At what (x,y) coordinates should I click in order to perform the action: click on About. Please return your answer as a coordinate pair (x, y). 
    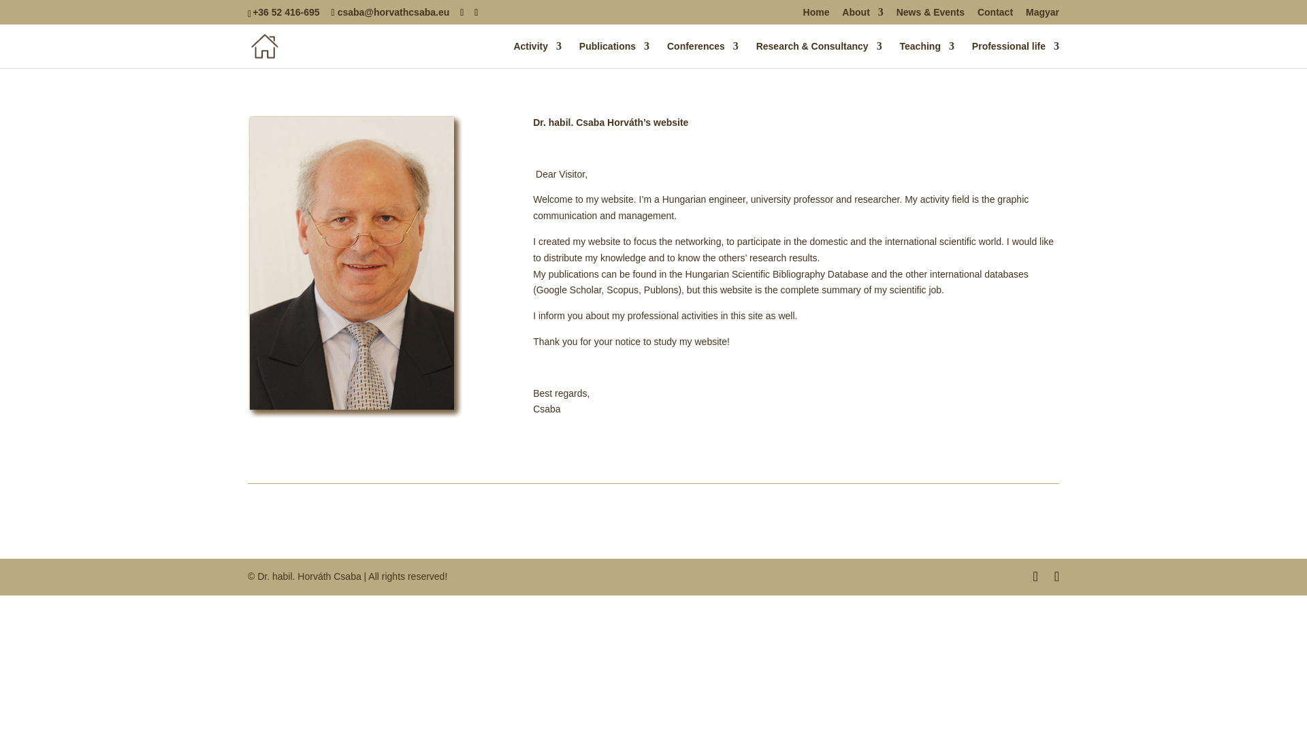
    Looking at the image, I should click on (862, 15).